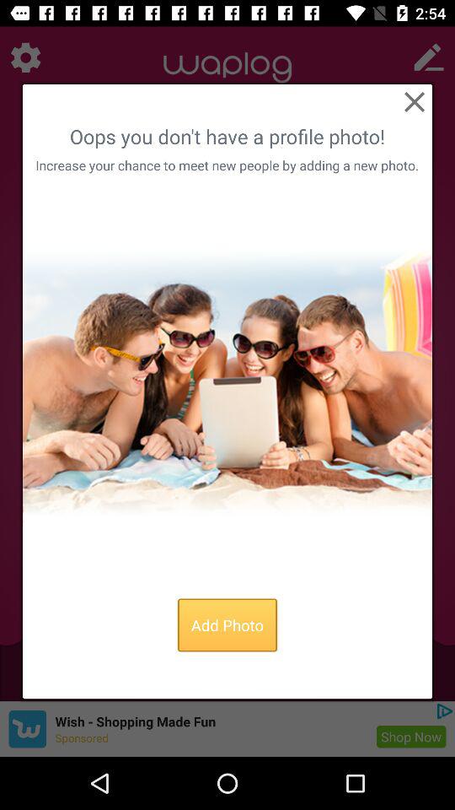  I want to click on choose item above the oops you don app, so click(414, 101).